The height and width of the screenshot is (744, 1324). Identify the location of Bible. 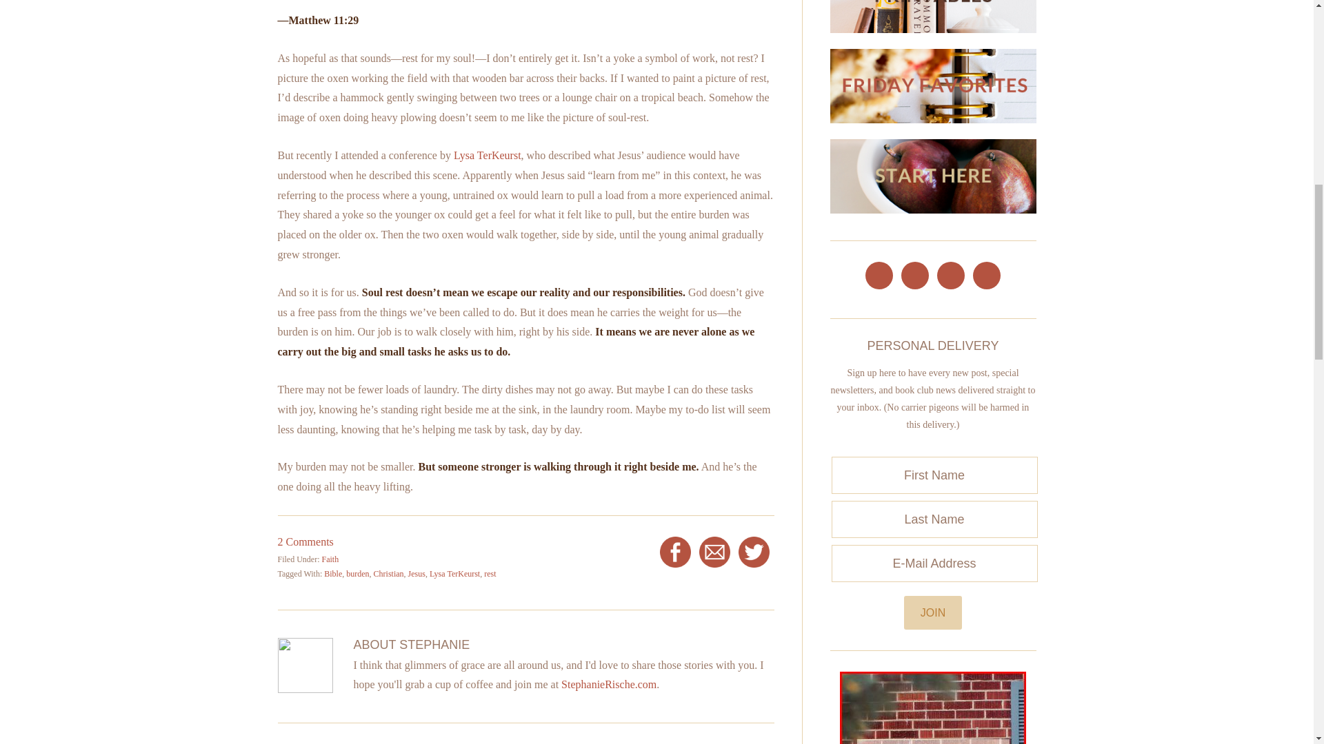
(332, 574).